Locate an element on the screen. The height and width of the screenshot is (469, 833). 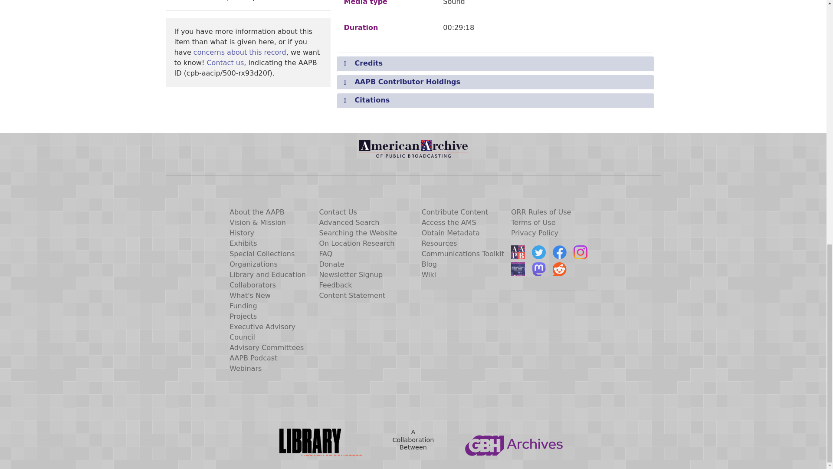
GBH Archives is located at coordinates (515, 444).